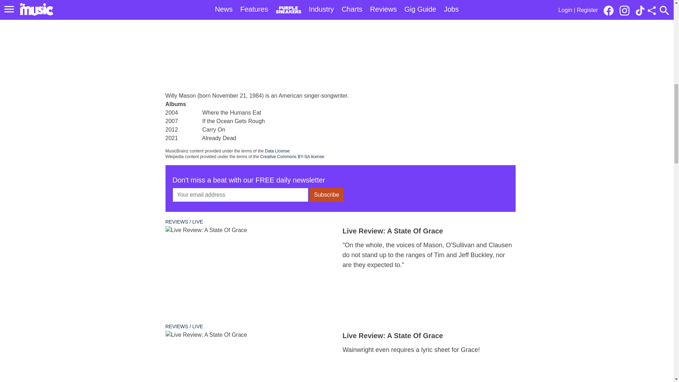  I want to click on Subscribe, so click(326, 195).